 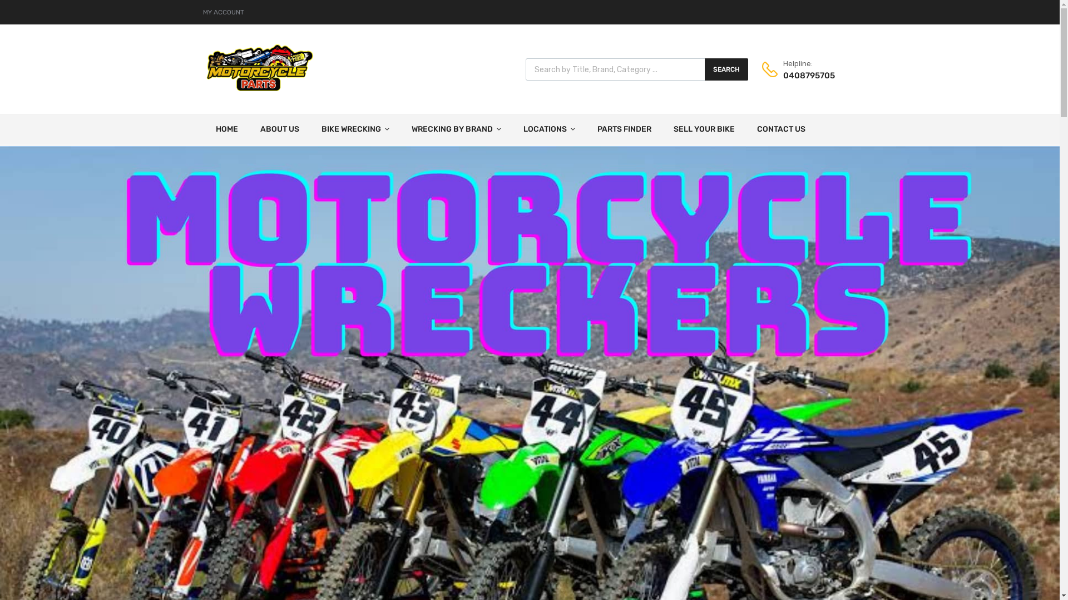 What do you see at coordinates (704, 129) in the screenshot?
I see `SELL YOUR BIKE` at bounding box center [704, 129].